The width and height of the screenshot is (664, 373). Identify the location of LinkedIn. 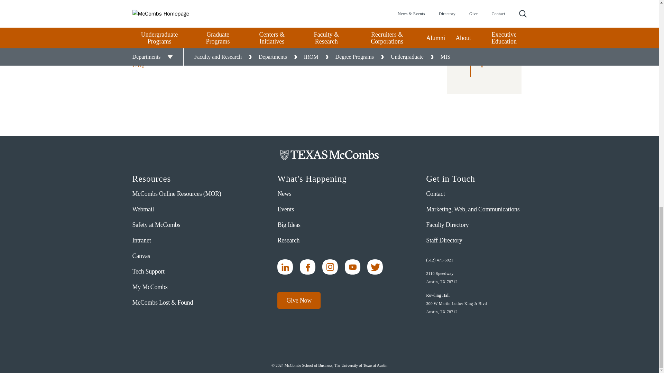
(285, 267).